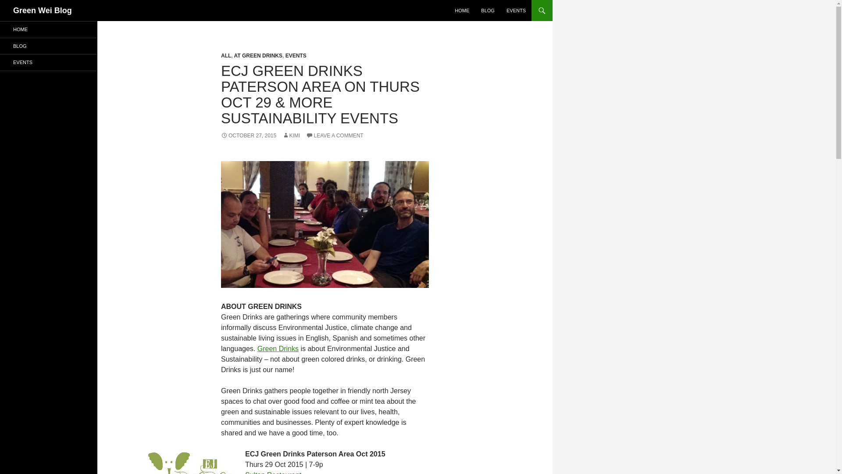 The height and width of the screenshot is (474, 842). What do you see at coordinates (488, 11) in the screenshot?
I see `BLOG` at bounding box center [488, 11].